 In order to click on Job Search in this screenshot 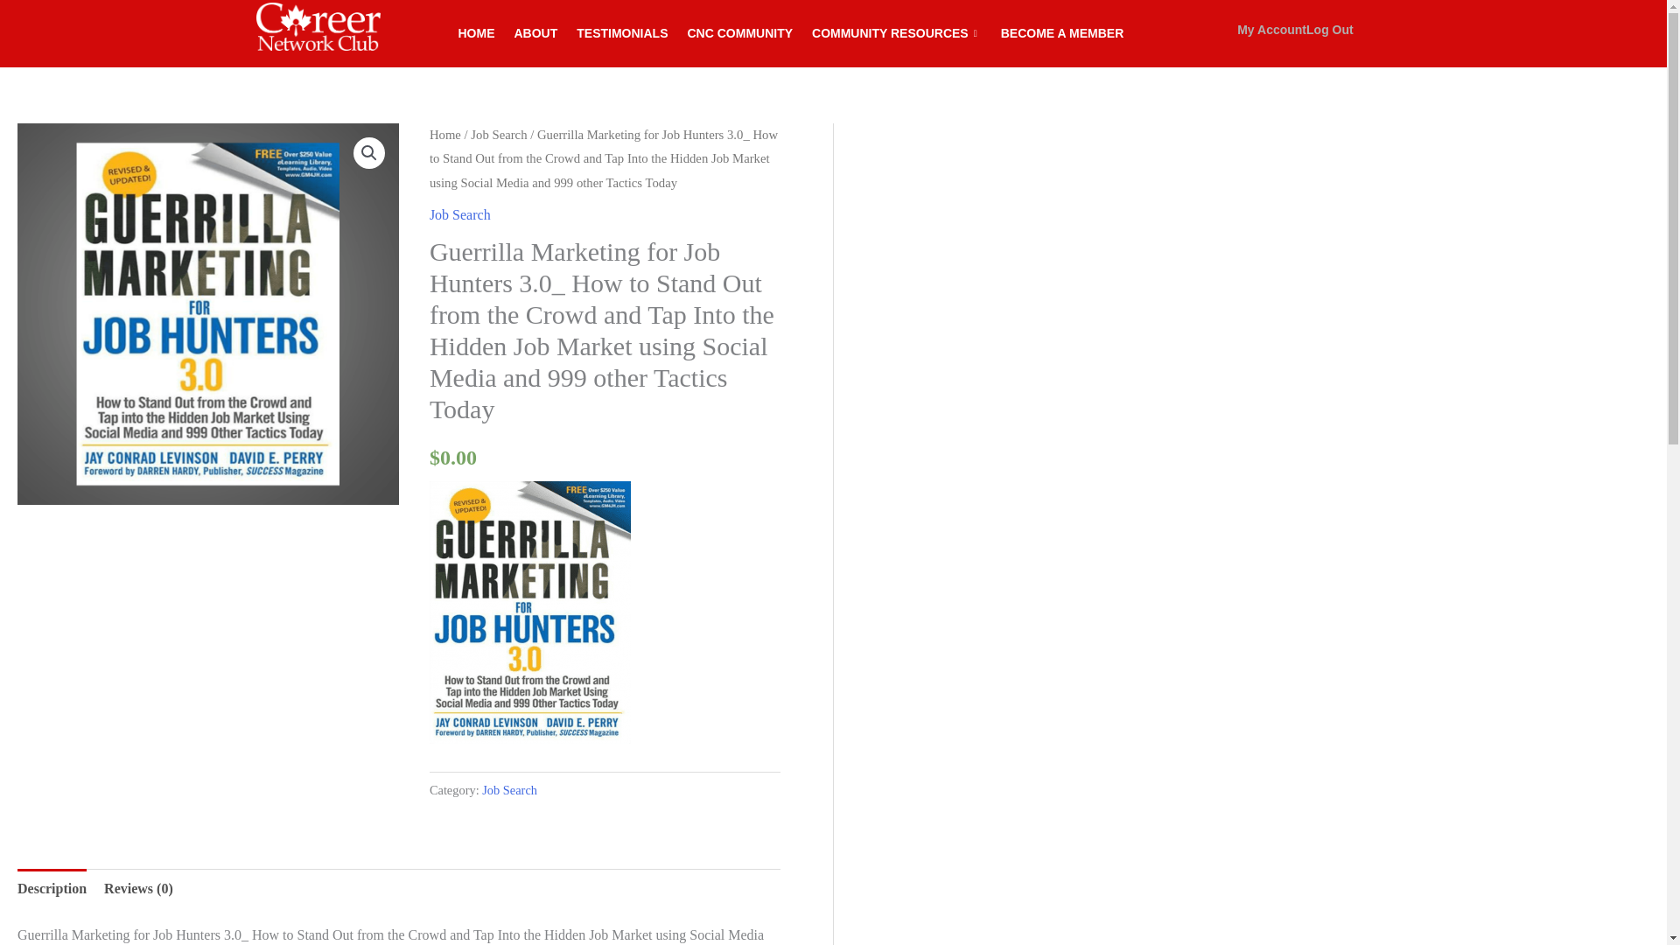, I will do `click(460, 213)`.